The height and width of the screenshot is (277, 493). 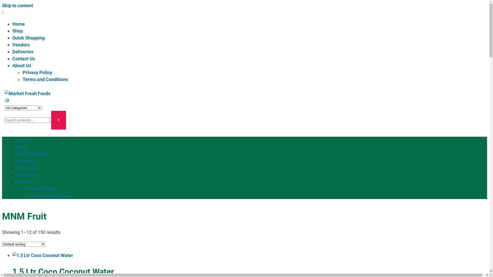 I want to click on Terms and Conditions, so click(x=45, y=80).